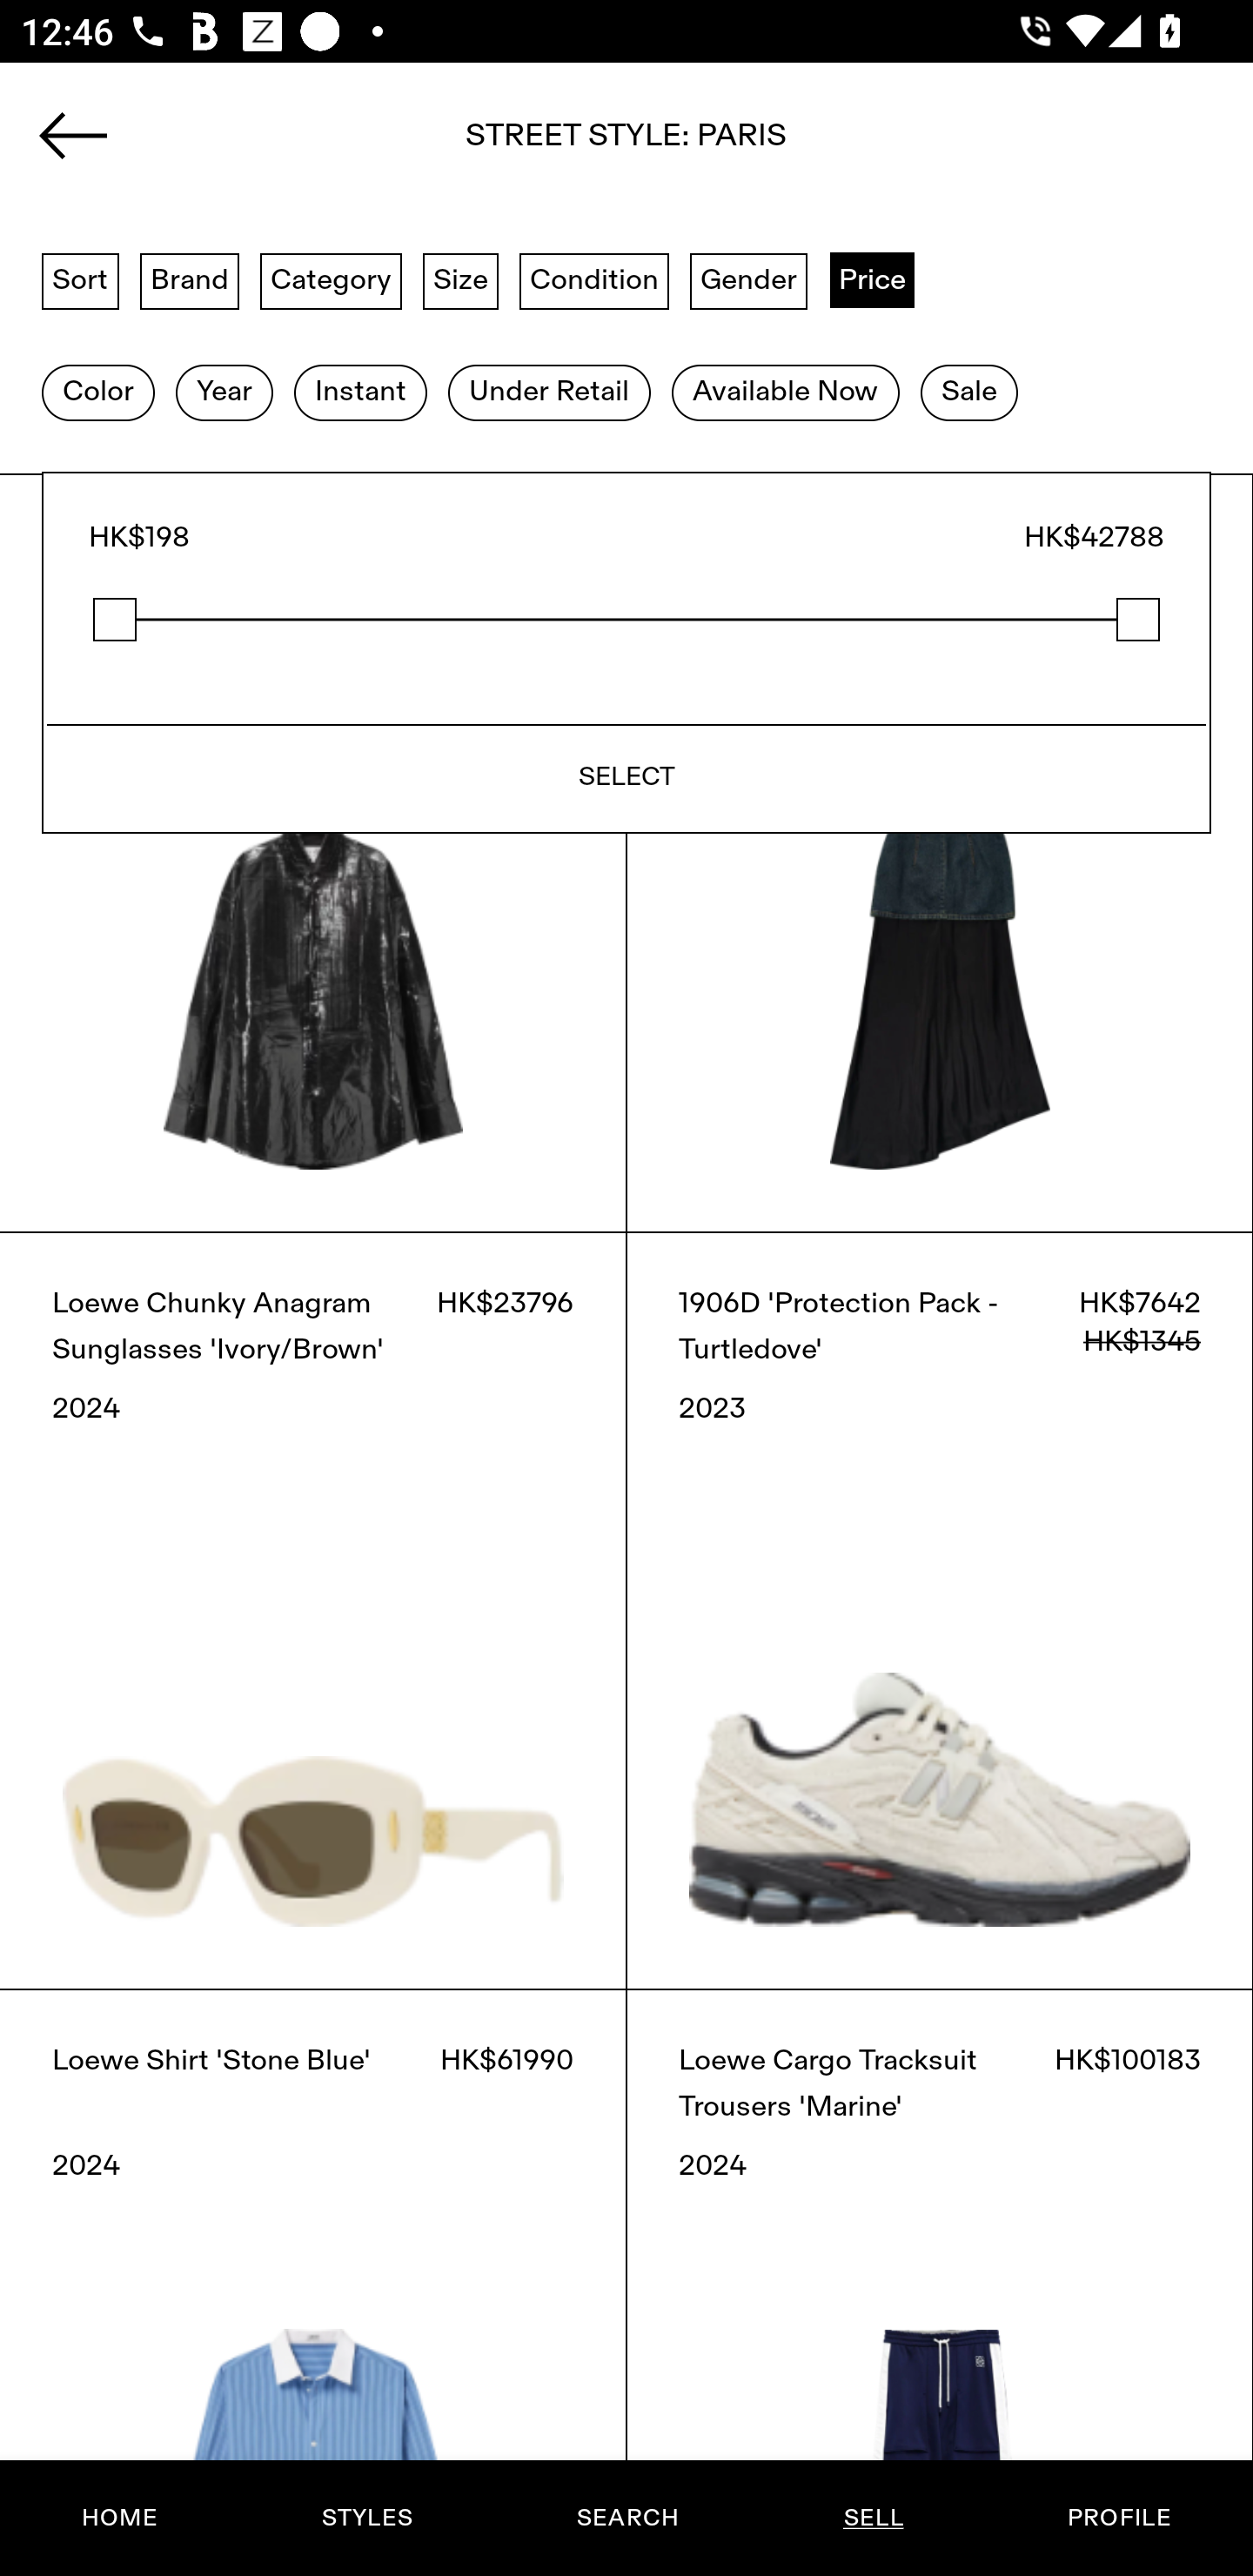 This screenshot has height=2576, width=1253. I want to click on SELL, so click(873, 2518).